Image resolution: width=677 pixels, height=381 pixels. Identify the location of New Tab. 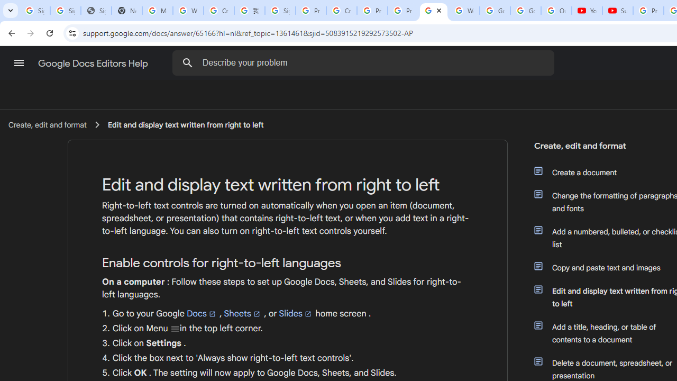
(127, 11).